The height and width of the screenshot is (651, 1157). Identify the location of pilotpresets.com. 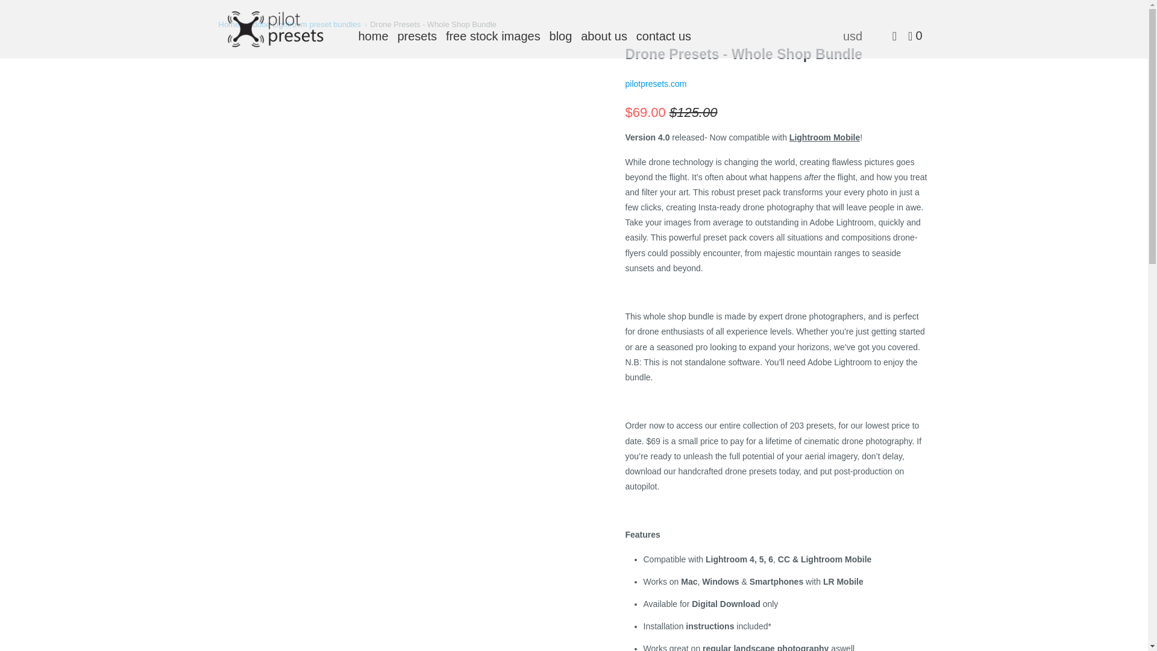
(656, 83).